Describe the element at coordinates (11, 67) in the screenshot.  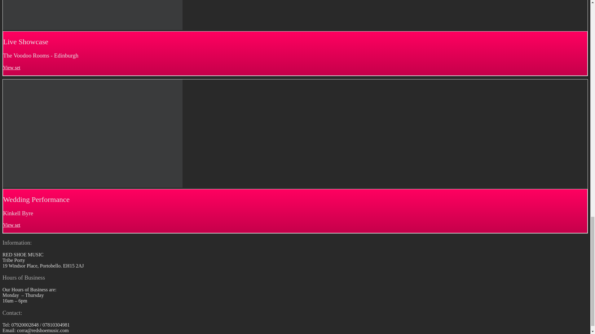
I see `View set` at that location.